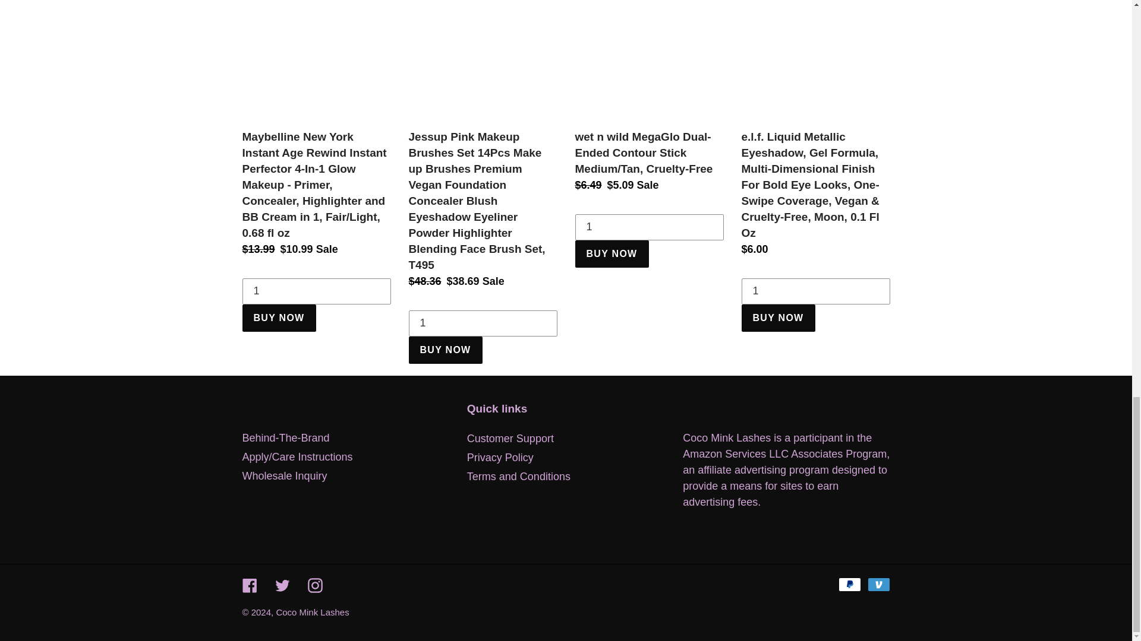 The image size is (1141, 641). I want to click on 1, so click(815, 291).